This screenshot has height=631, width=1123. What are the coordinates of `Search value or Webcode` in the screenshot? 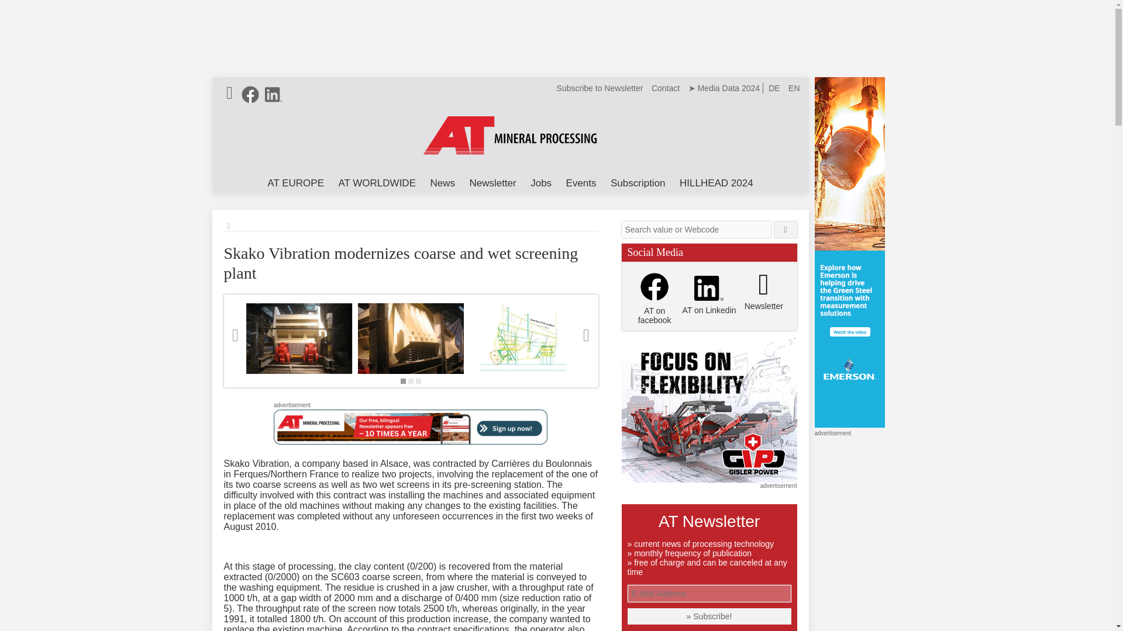 It's located at (695, 230).